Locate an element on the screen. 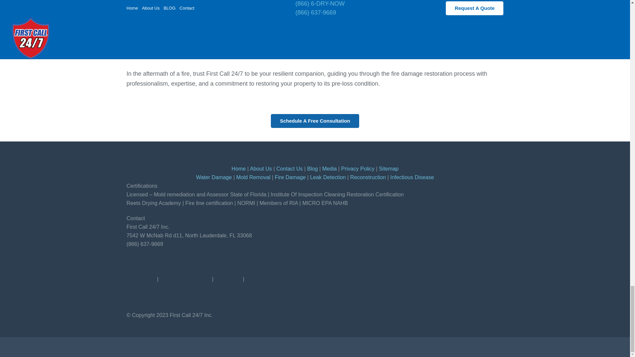  Contact is located at coordinates (315, 121).